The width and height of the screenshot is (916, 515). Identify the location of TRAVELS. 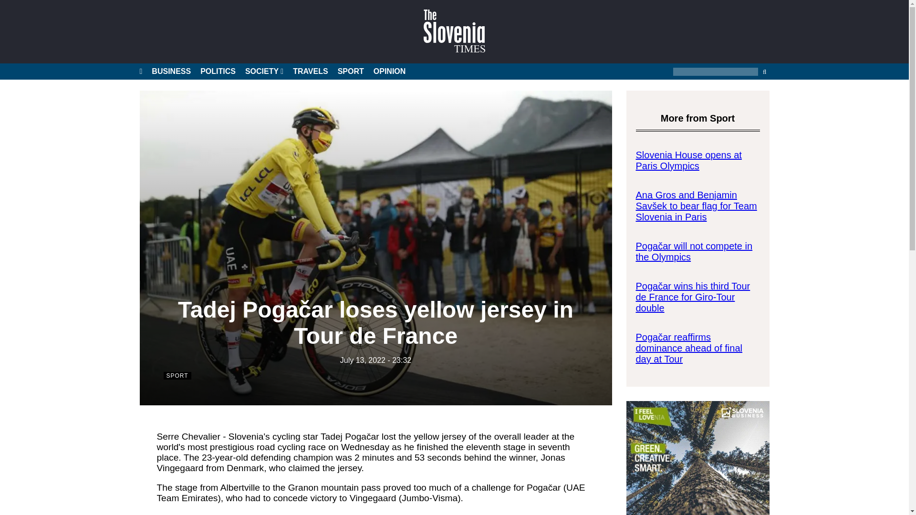
(310, 72).